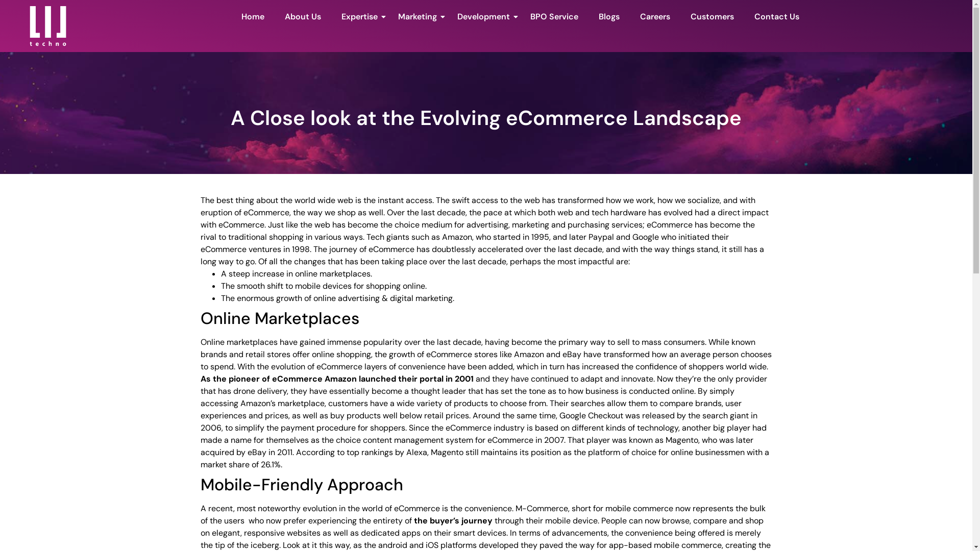 The image size is (980, 551). What do you see at coordinates (777, 17) in the screenshot?
I see `Contact Us` at bounding box center [777, 17].